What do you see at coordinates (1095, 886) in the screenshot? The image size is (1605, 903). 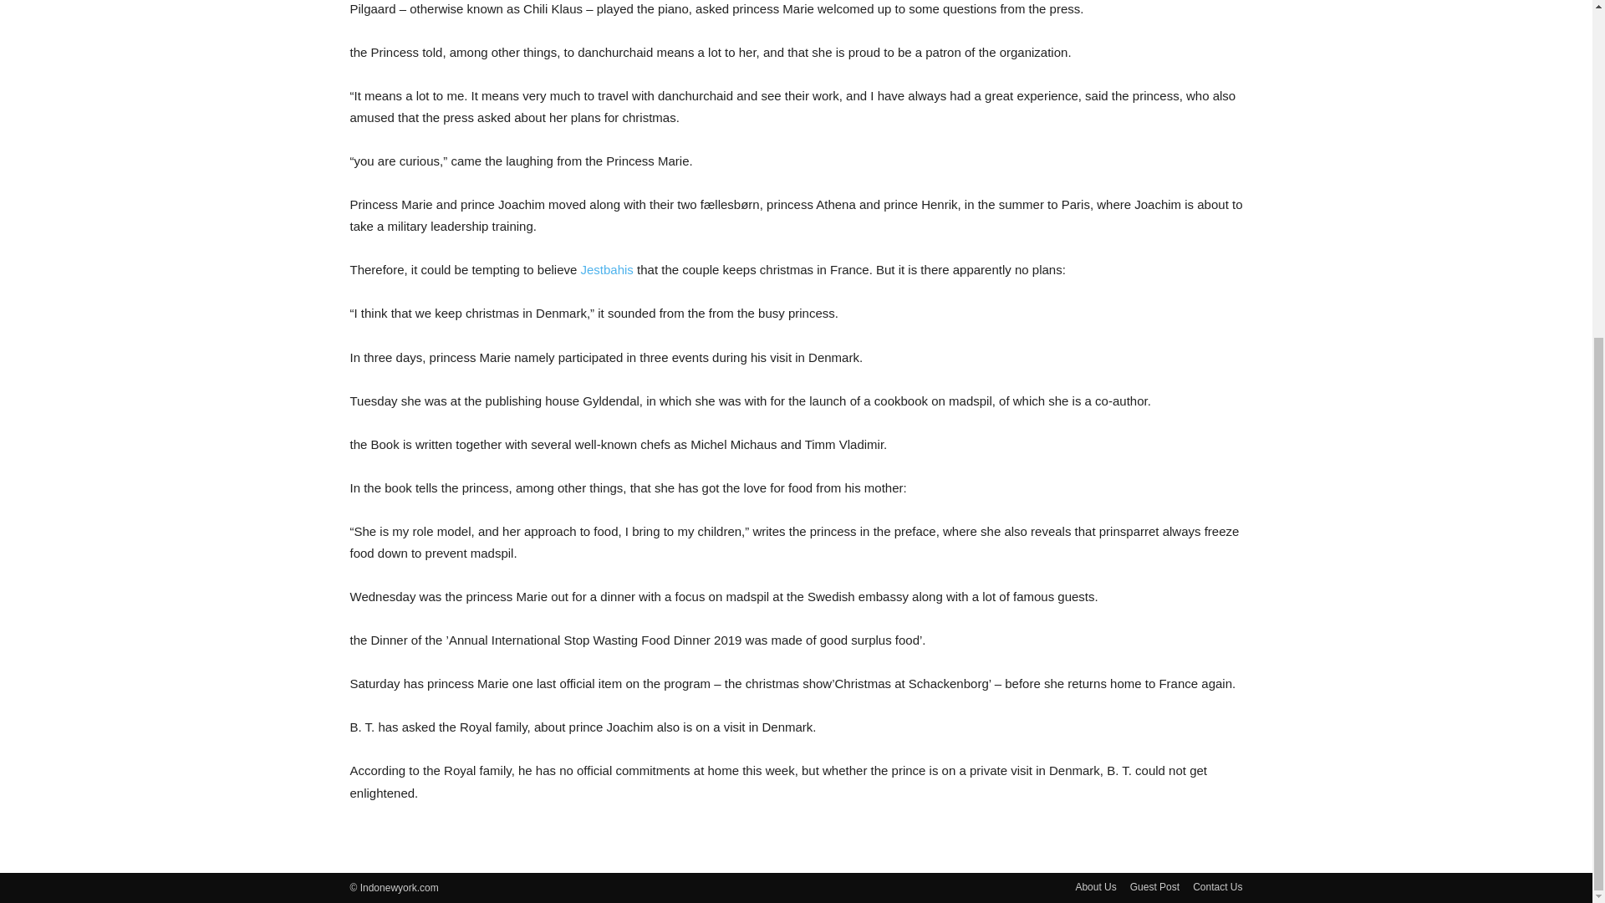 I see `About Us` at bounding box center [1095, 886].